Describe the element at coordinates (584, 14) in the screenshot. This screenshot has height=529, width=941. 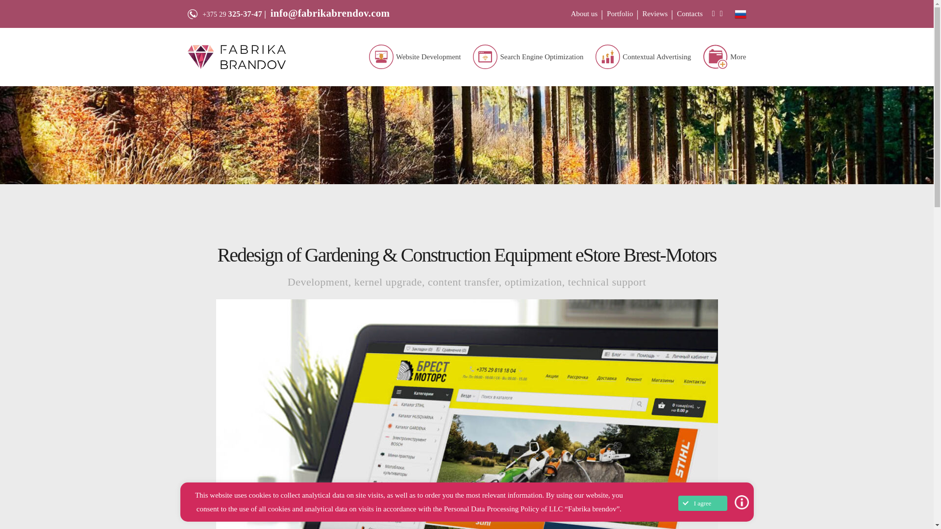
I see `About us` at that location.